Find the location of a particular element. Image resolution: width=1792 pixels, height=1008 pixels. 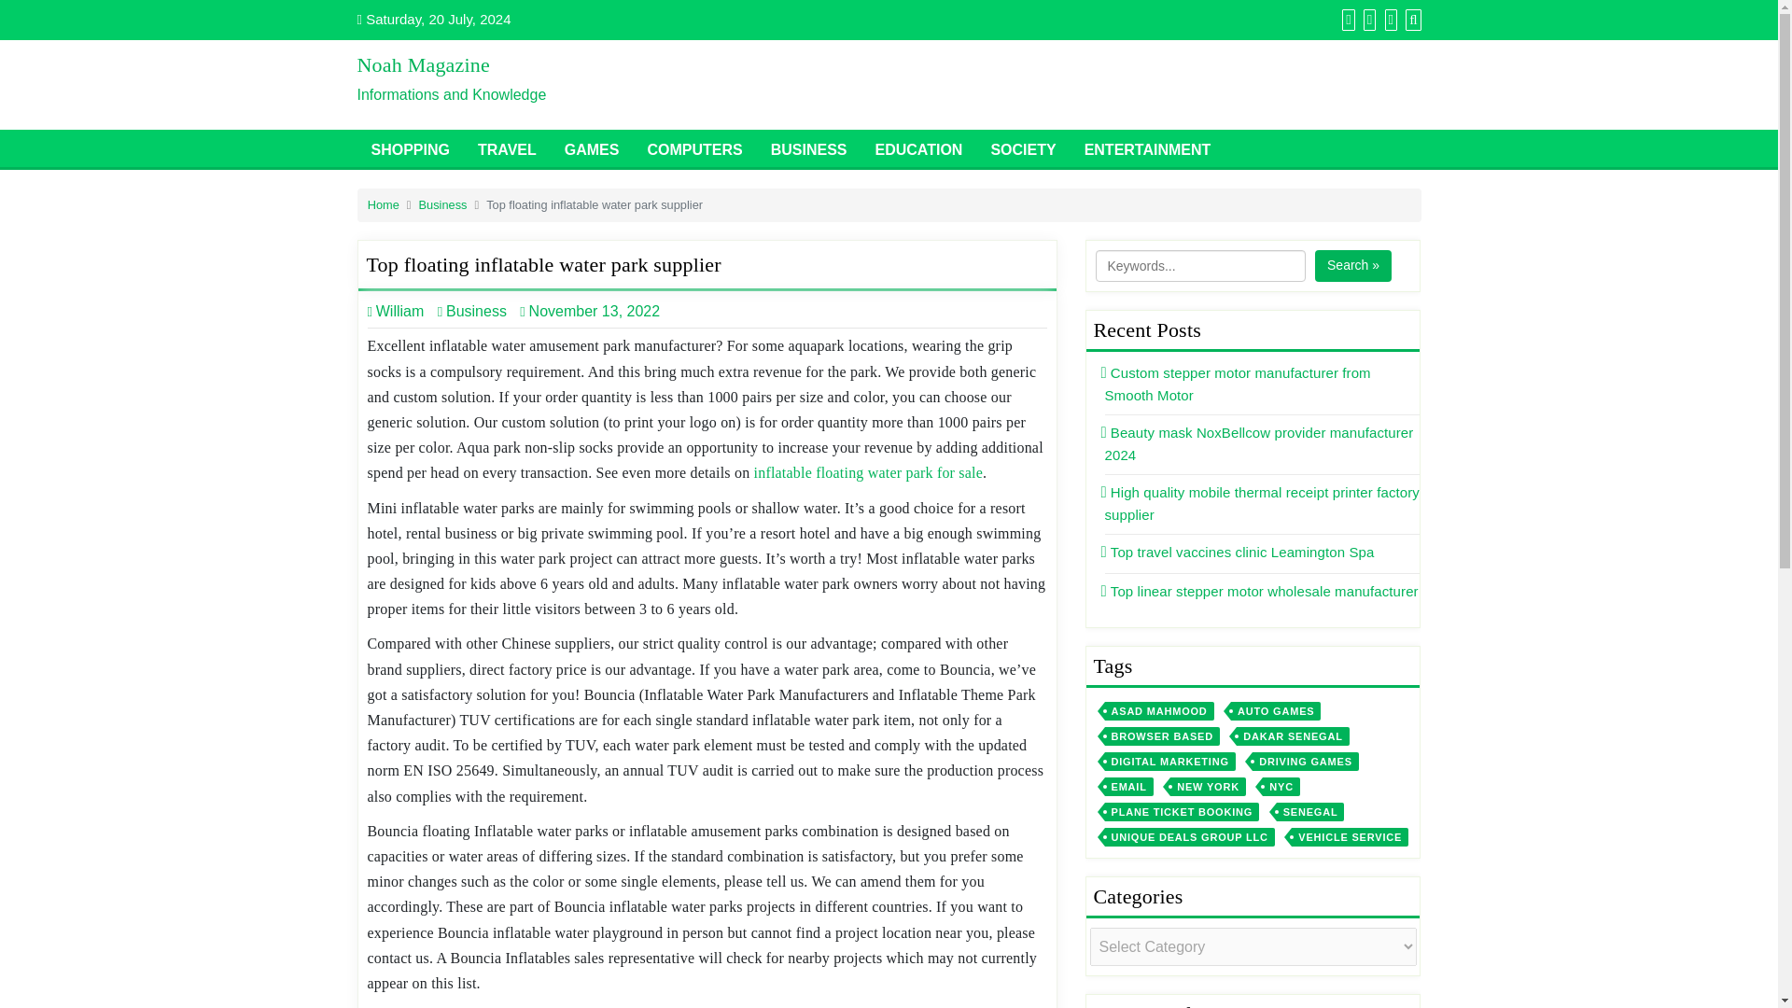

SOCIETY is located at coordinates (1023, 148).